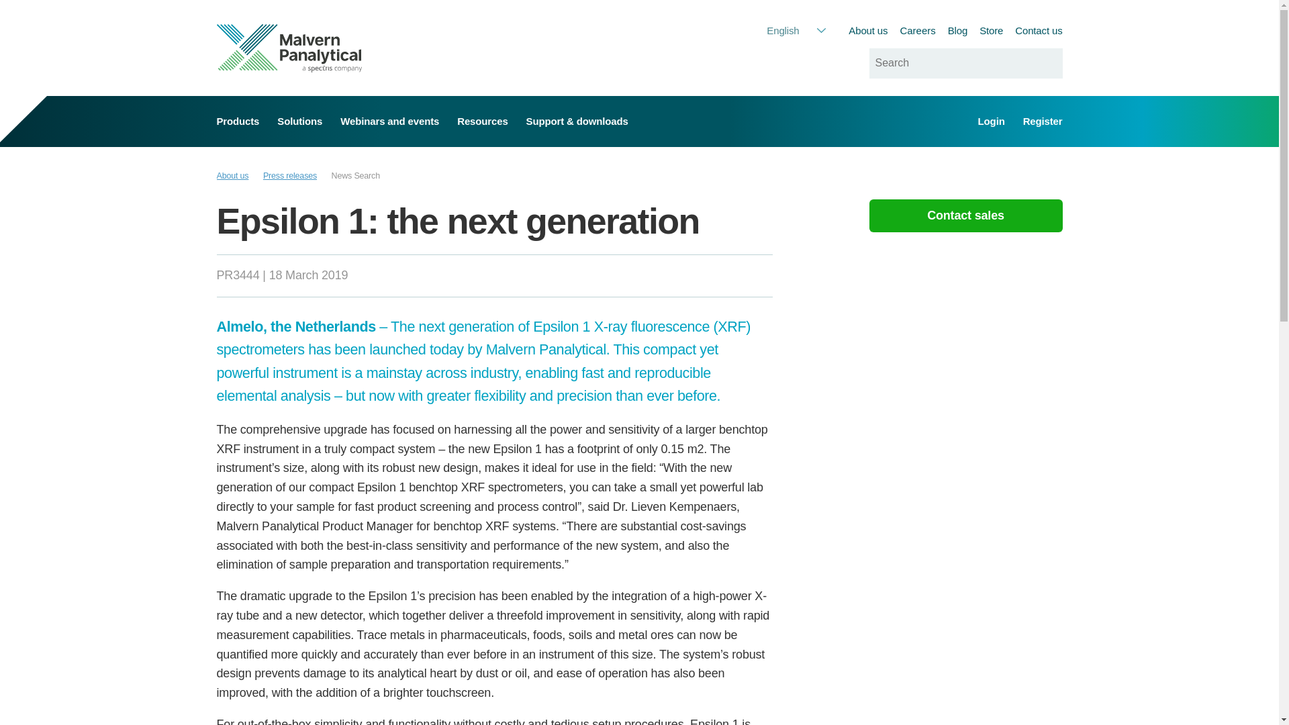  What do you see at coordinates (1039, 30) in the screenshot?
I see `Contact us` at bounding box center [1039, 30].